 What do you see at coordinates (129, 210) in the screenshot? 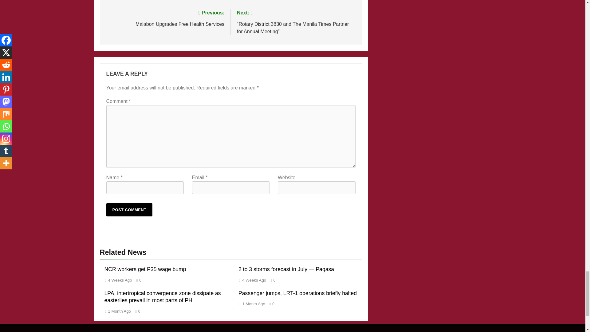
I see `Post Comment` at bounding box center [129, 210].